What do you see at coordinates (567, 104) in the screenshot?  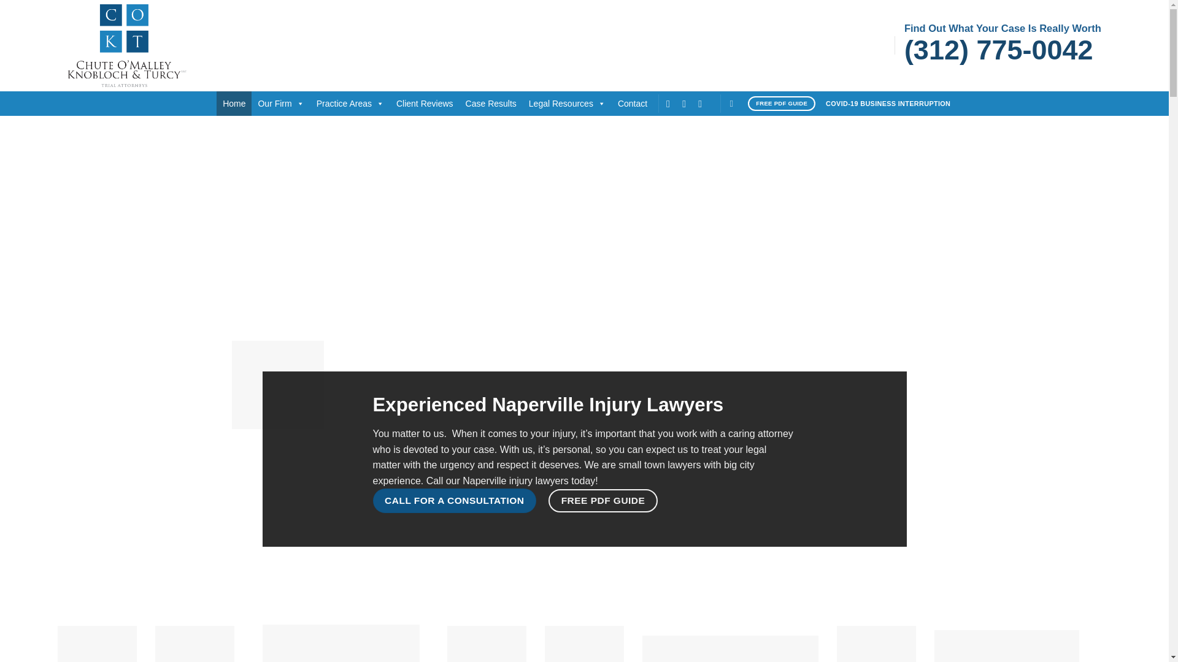 I see `Legal Resources` at bounding box center [567, 104].